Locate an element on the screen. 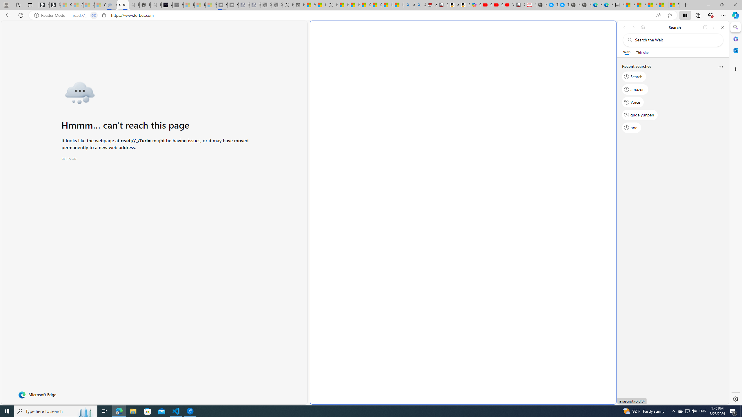 This screenshot has height=417, width=742. guge yunpan is located at coordinates (640, 115).